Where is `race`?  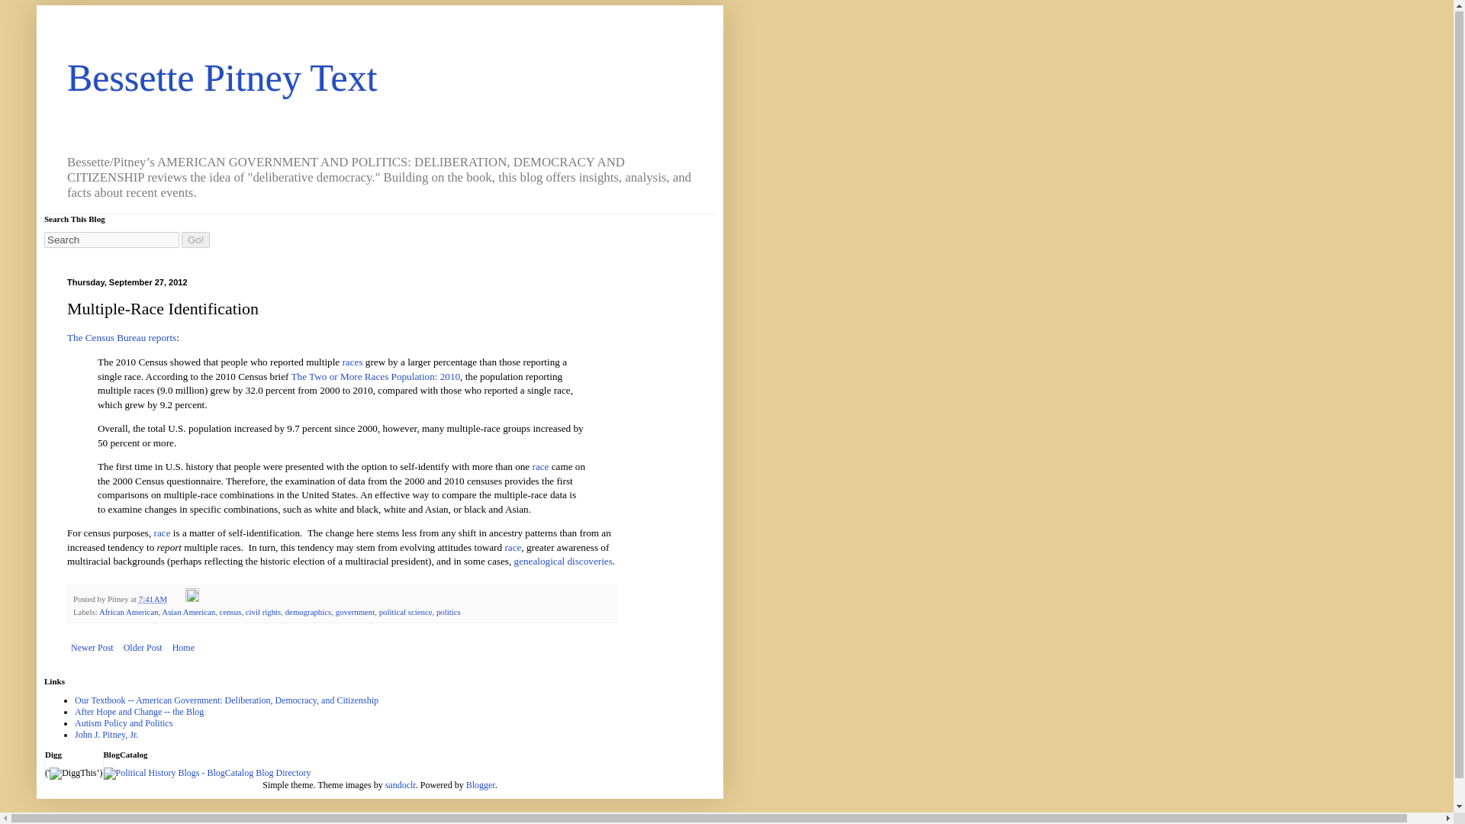
race is located at coordinates (162, 533).